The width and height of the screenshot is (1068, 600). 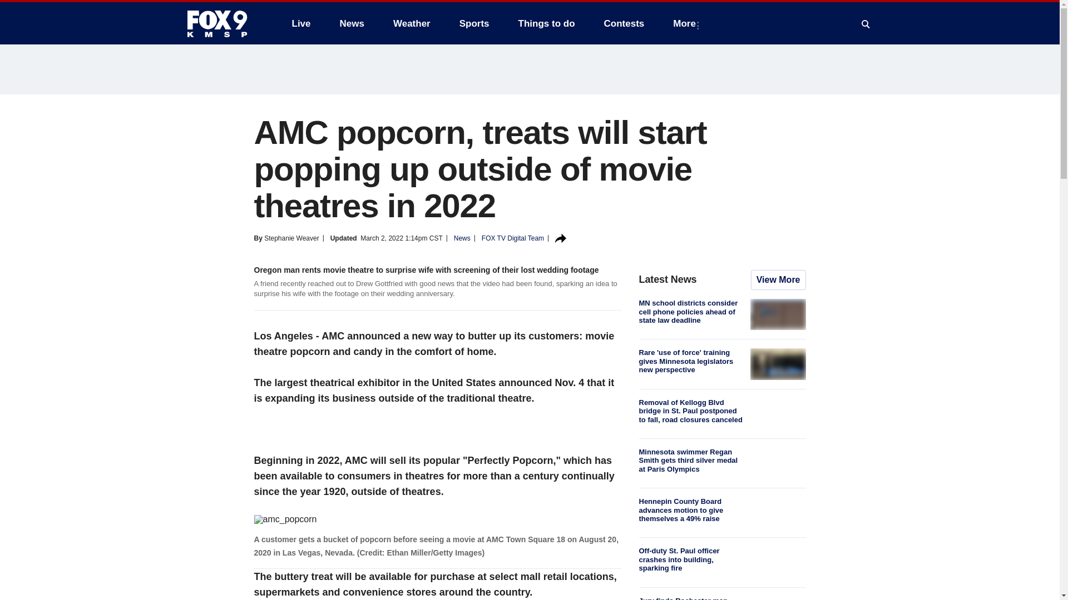 What do you see at coordinates (474, 23) in the screenshot?
I see `Sports` at bounding box center [474, 23].